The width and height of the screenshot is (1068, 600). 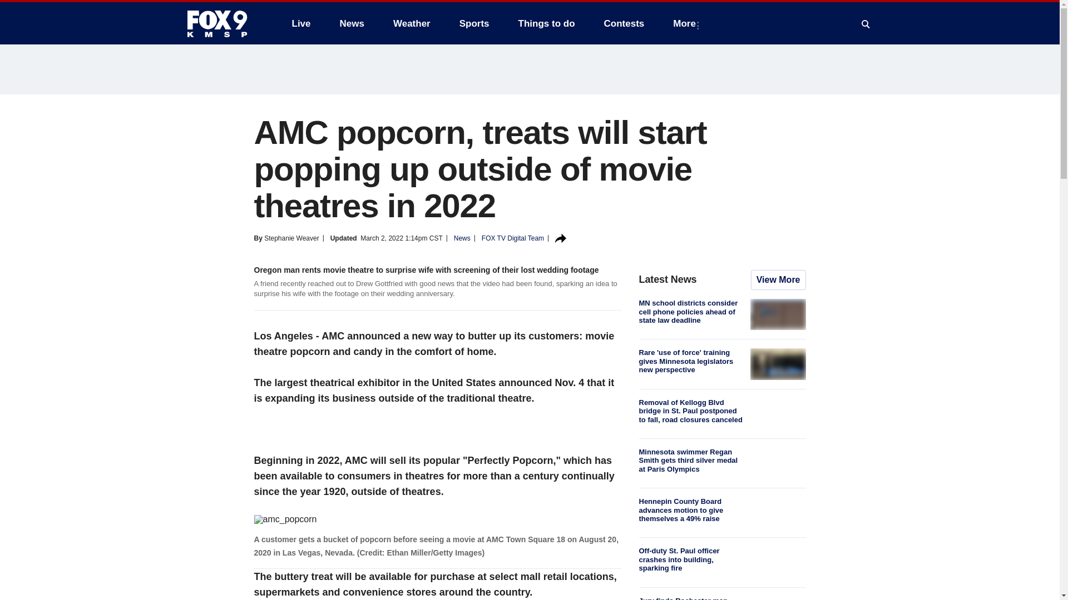 What do you see at coordinates (474, 23) in the screenshot?
I see `Sports` at bounding box center [474, 23].